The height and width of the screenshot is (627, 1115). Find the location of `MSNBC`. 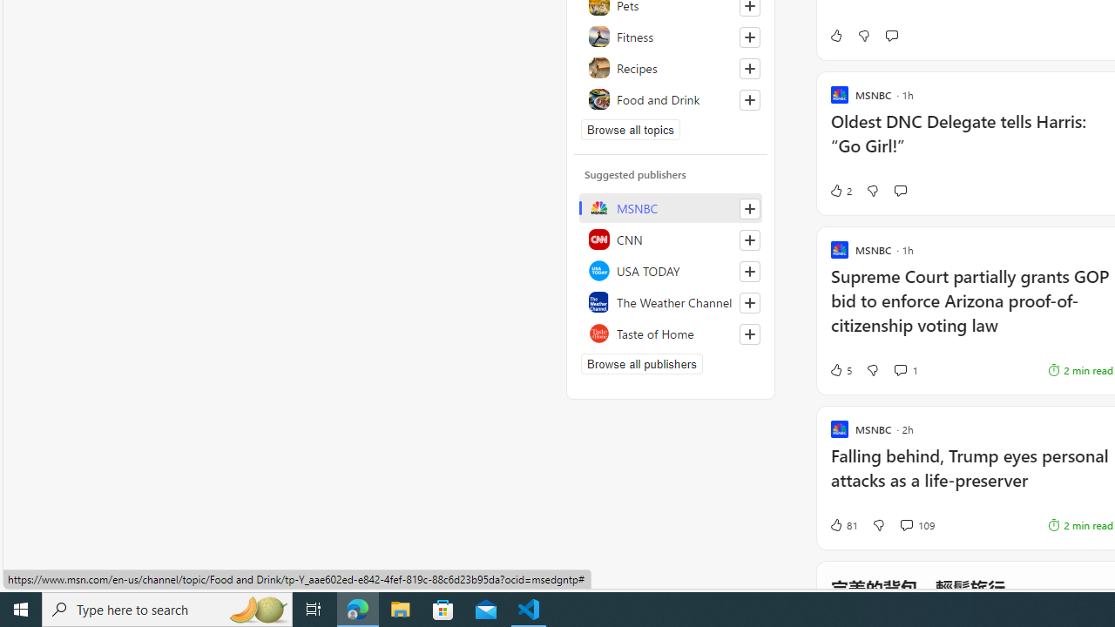

MSNBC is located at coordinates (671, 207).